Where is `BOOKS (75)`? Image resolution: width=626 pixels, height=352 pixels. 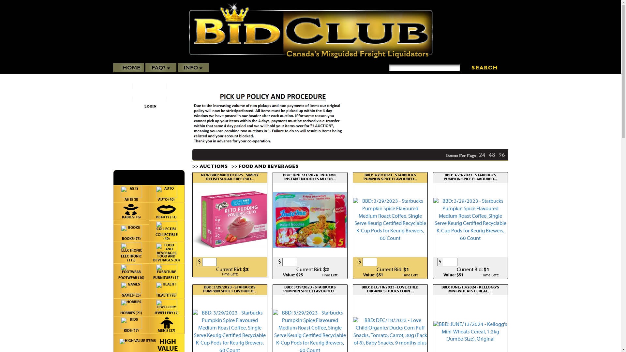 BOOKS (75) is located at coordinates (131, 233).